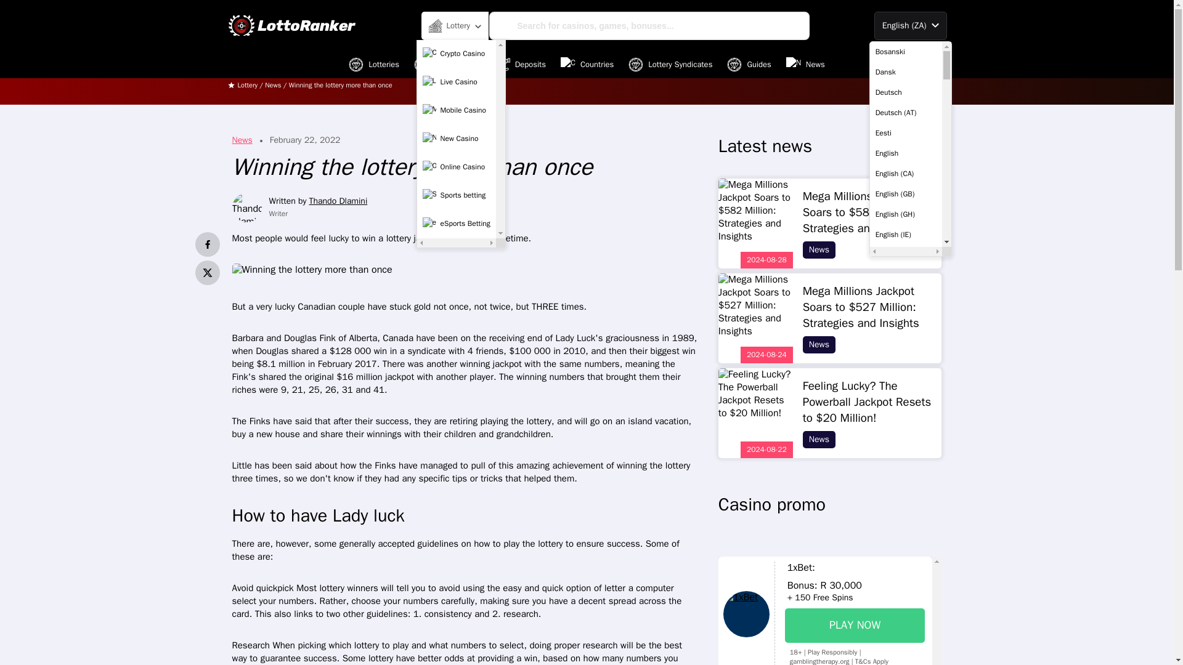 The image size is (1183, 665). I want to click on Bosanski, so click(906, 52).